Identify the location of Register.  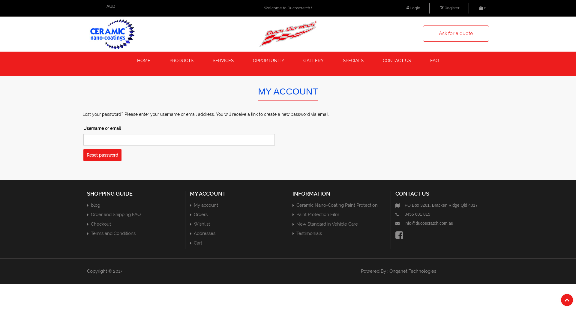
(450, 8).